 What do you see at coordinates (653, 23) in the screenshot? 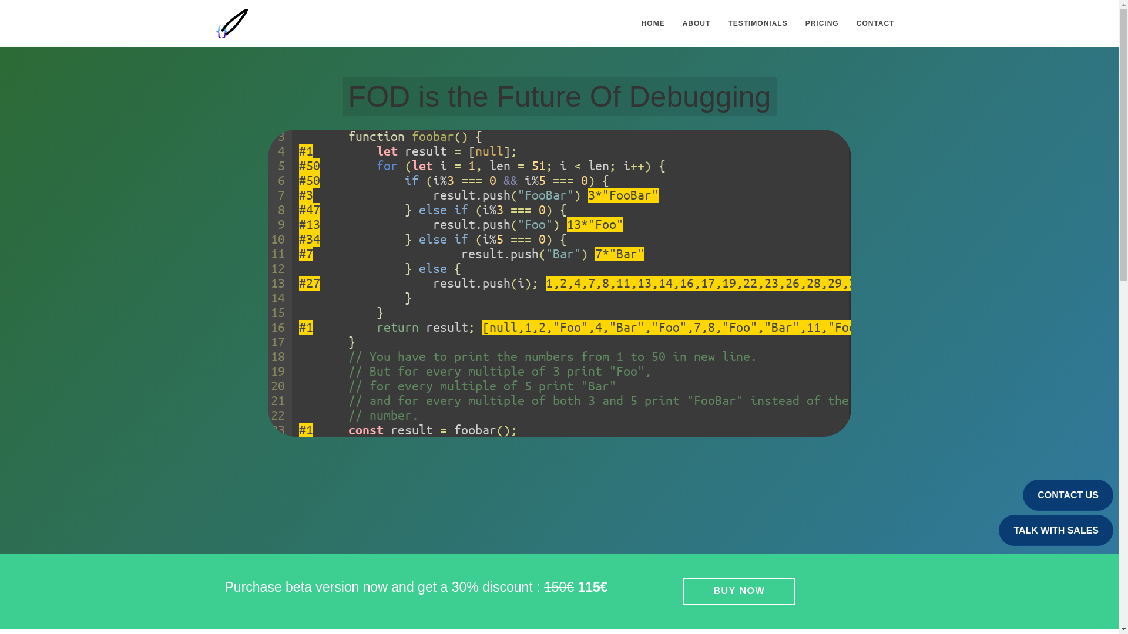
I see `HOME` at bounding box center [653, 23].